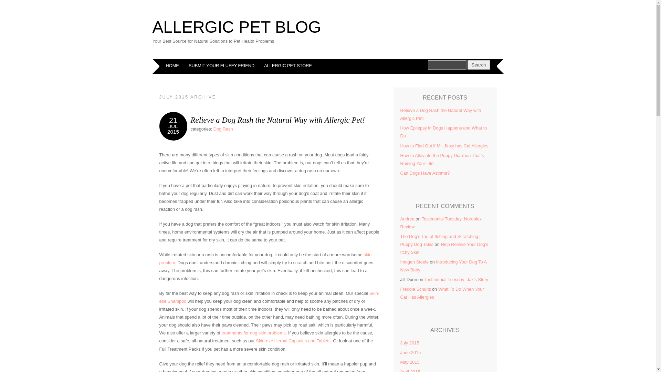 This screenshot has height=372, width=661. What do you see at coordinates (223, 129) in the screenshot?
I see `Dog Rash` at bounding box center [223, 129].